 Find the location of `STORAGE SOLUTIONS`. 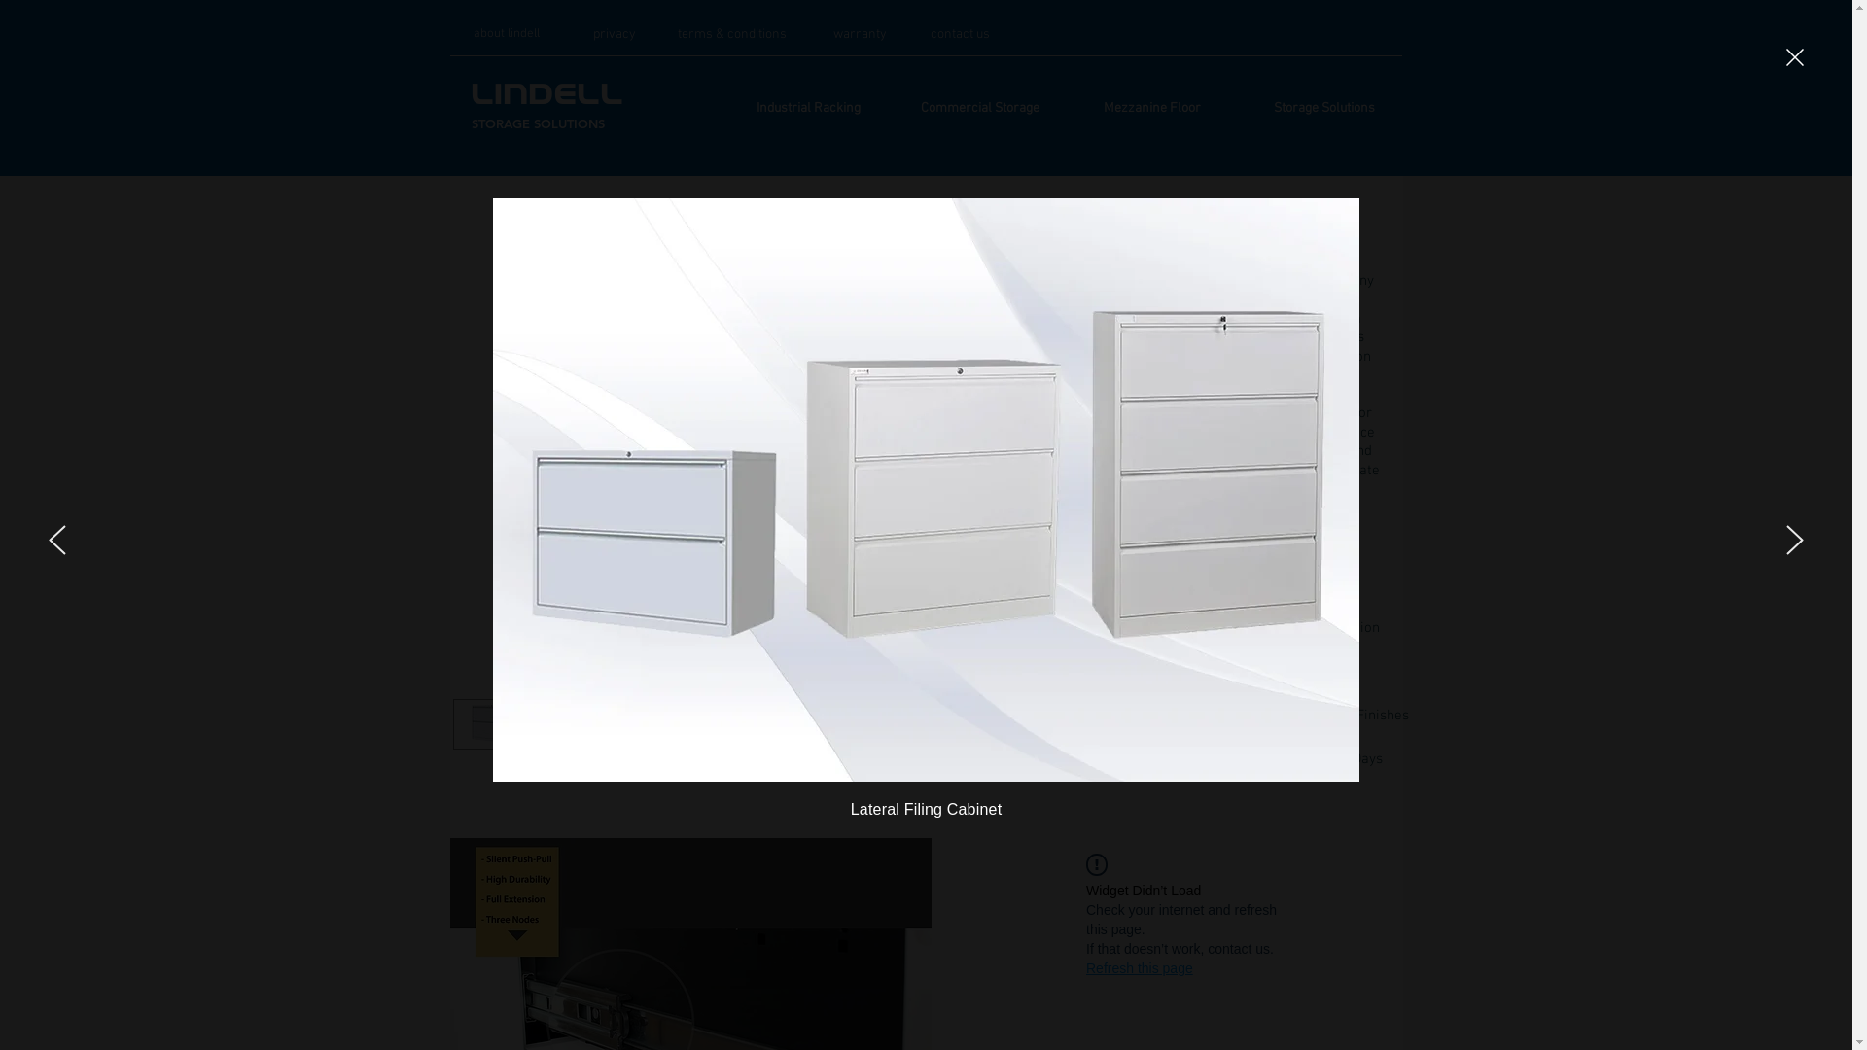

STORAGE SOLUTIONS is located at coordinates (537, 124).